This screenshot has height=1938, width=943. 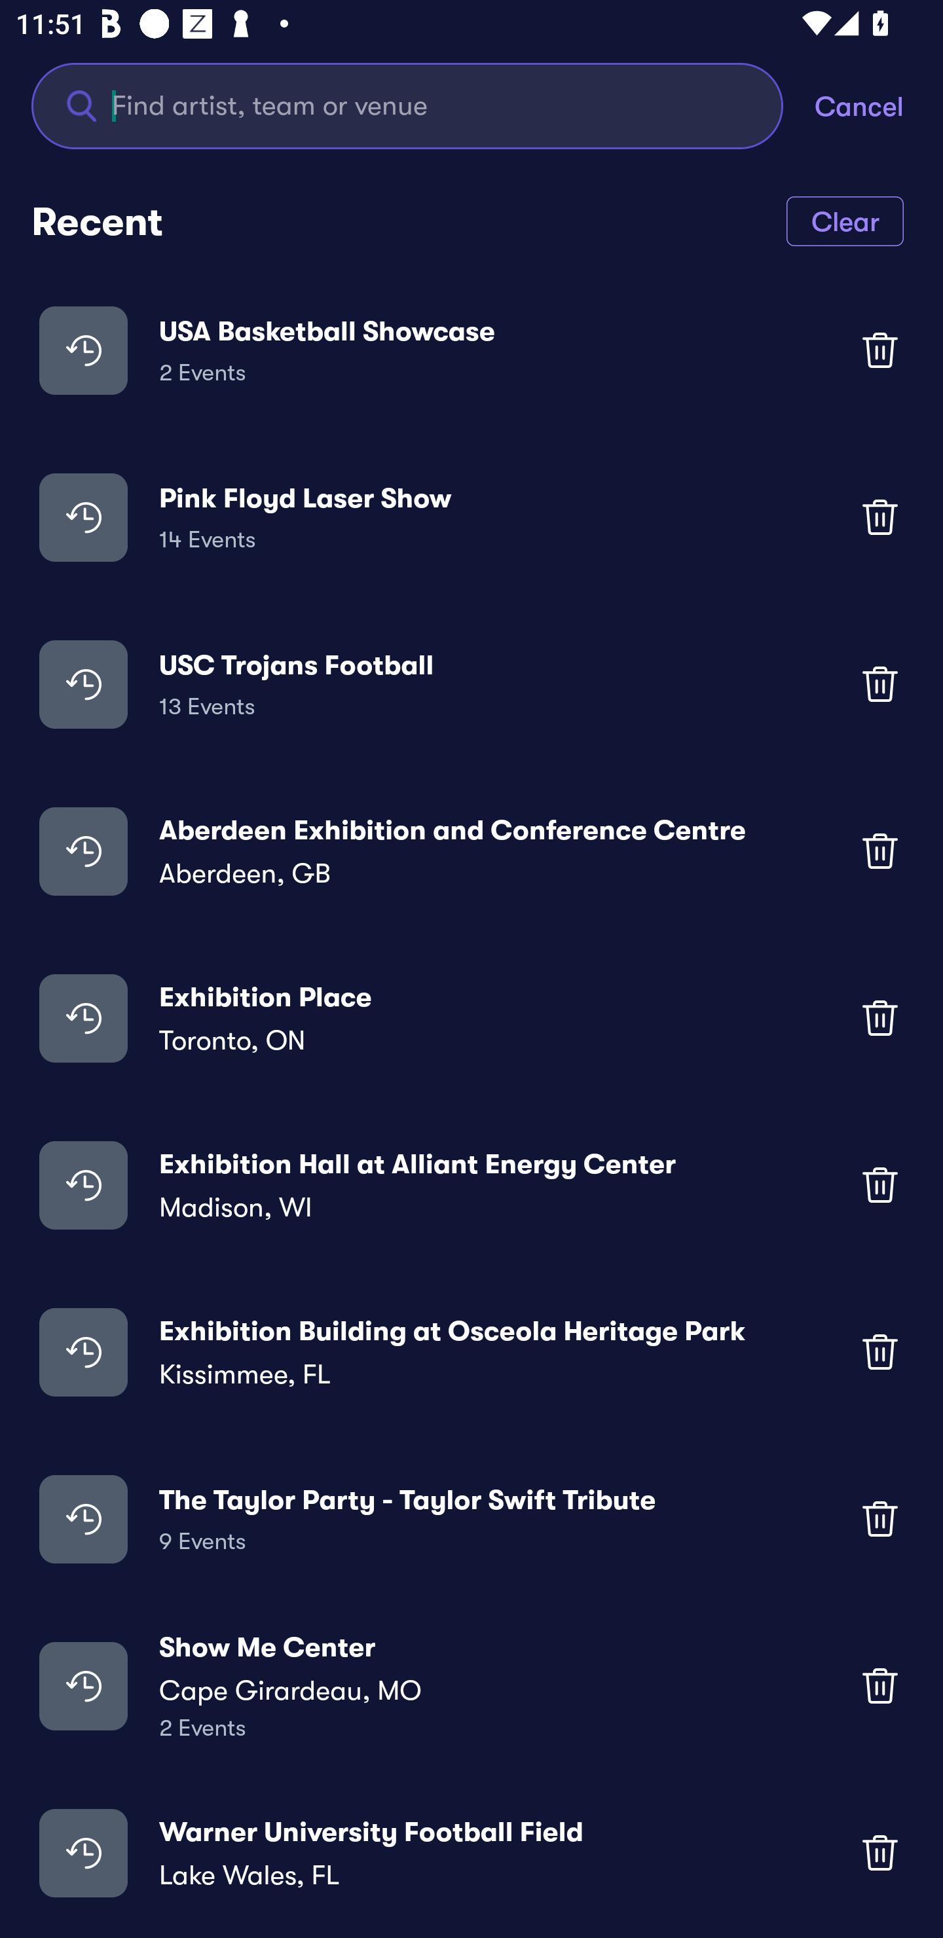 What do you see at coordinates (423, 105) in the screenshot?
I see `Find artist, team or venue Find` at bounding box center [423, 105].